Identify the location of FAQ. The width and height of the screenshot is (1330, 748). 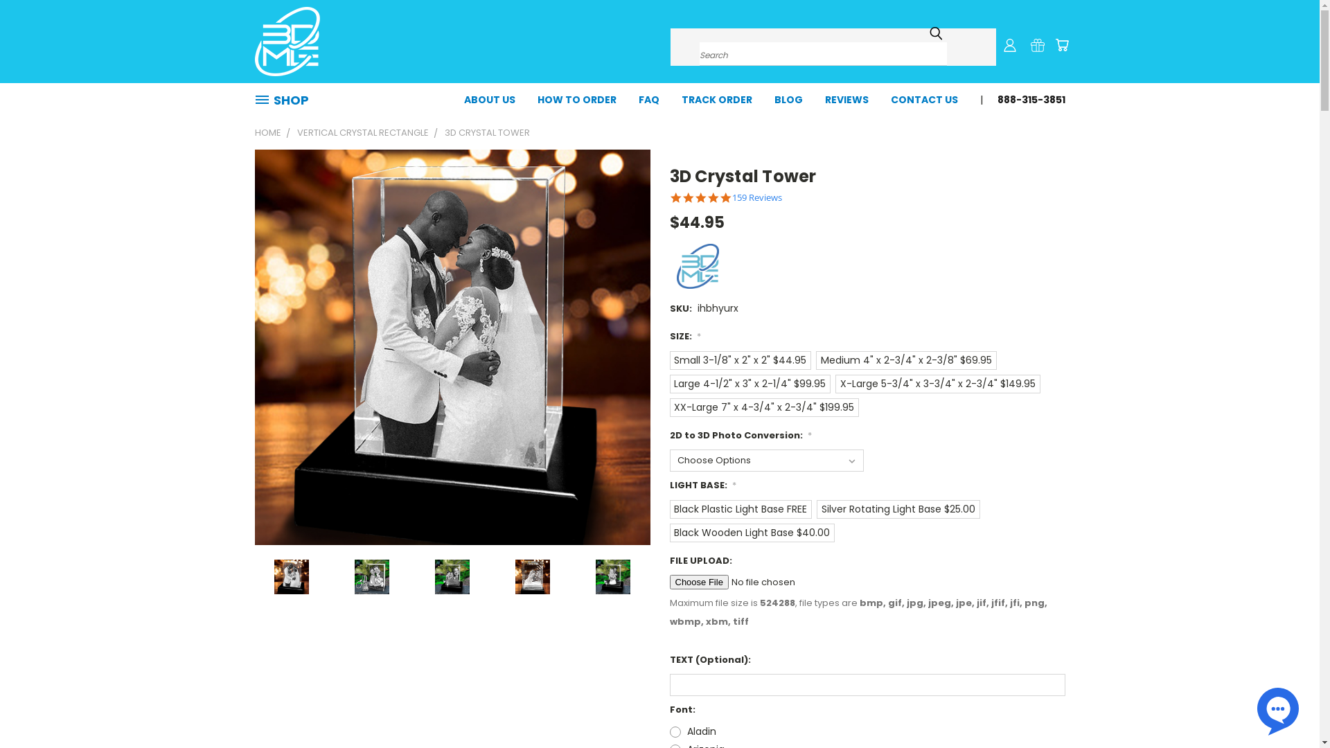
(649, 98).